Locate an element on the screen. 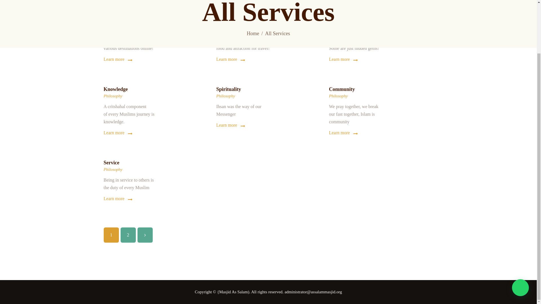 This screenshot has width=541, height=304. Home is located at coordinates (253, 33).